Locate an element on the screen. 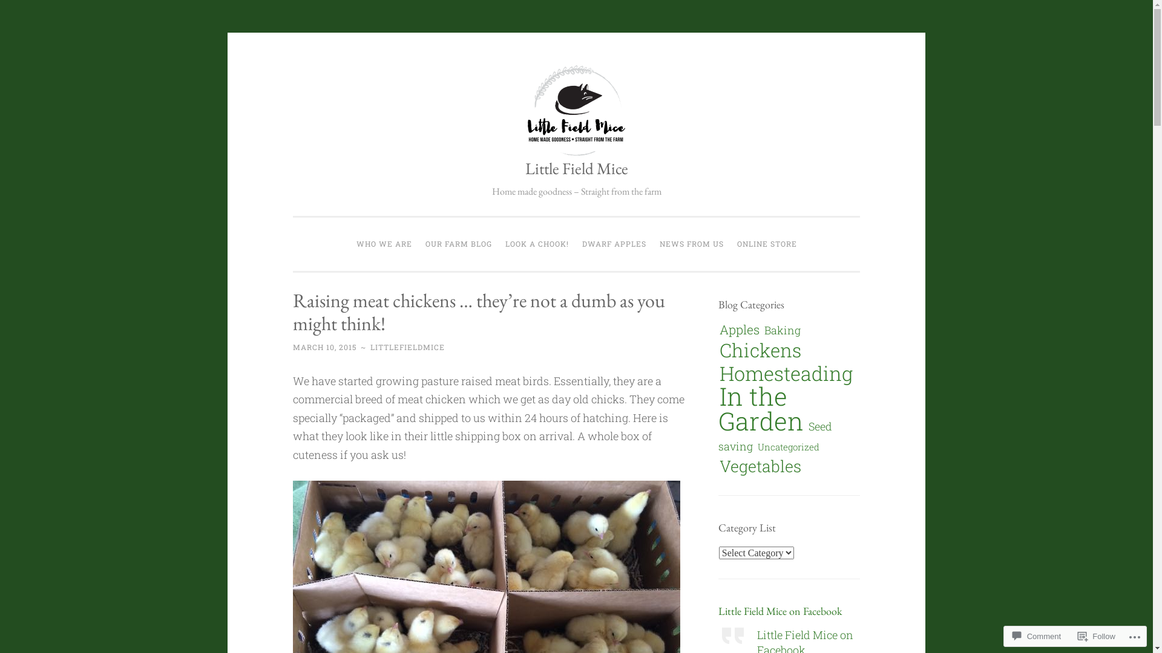 The width and height of the screenshot is (1162, 653). Comment is located at coordinates (1037, 636).